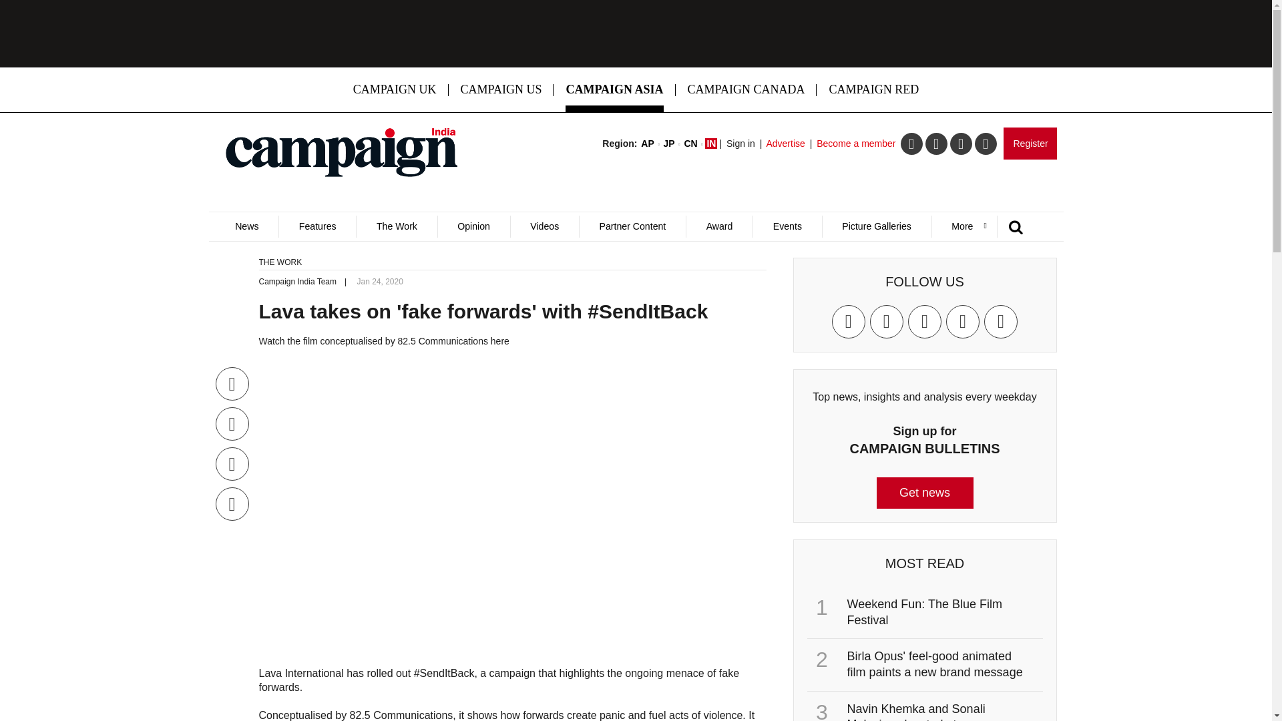  I want to click on Sign in, so click(740, 143).